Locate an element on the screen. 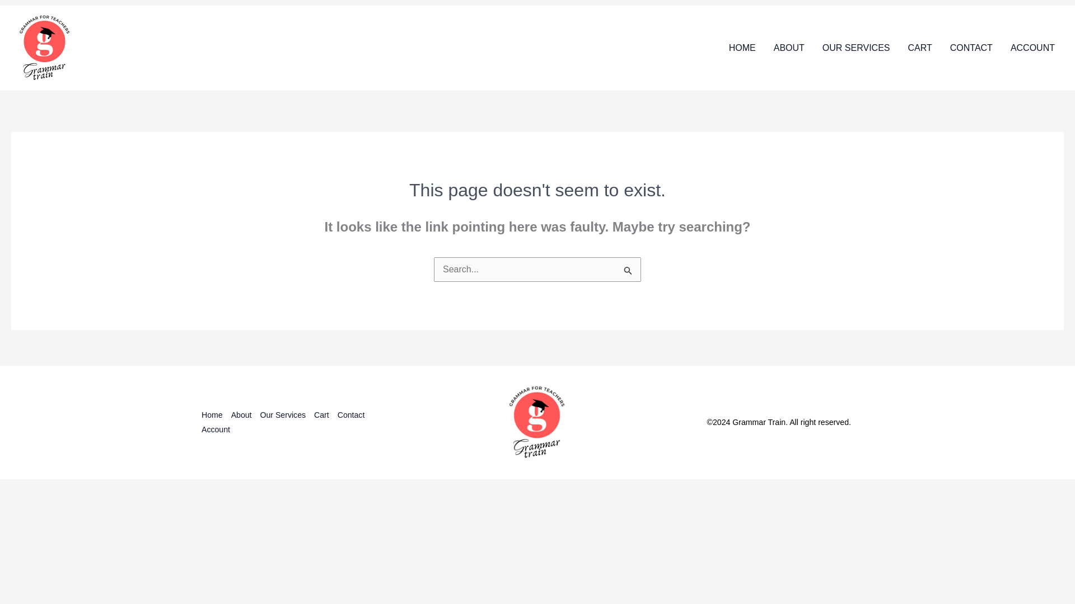 The image size is (1075, 604). CART is located at coordinates (919, 48).